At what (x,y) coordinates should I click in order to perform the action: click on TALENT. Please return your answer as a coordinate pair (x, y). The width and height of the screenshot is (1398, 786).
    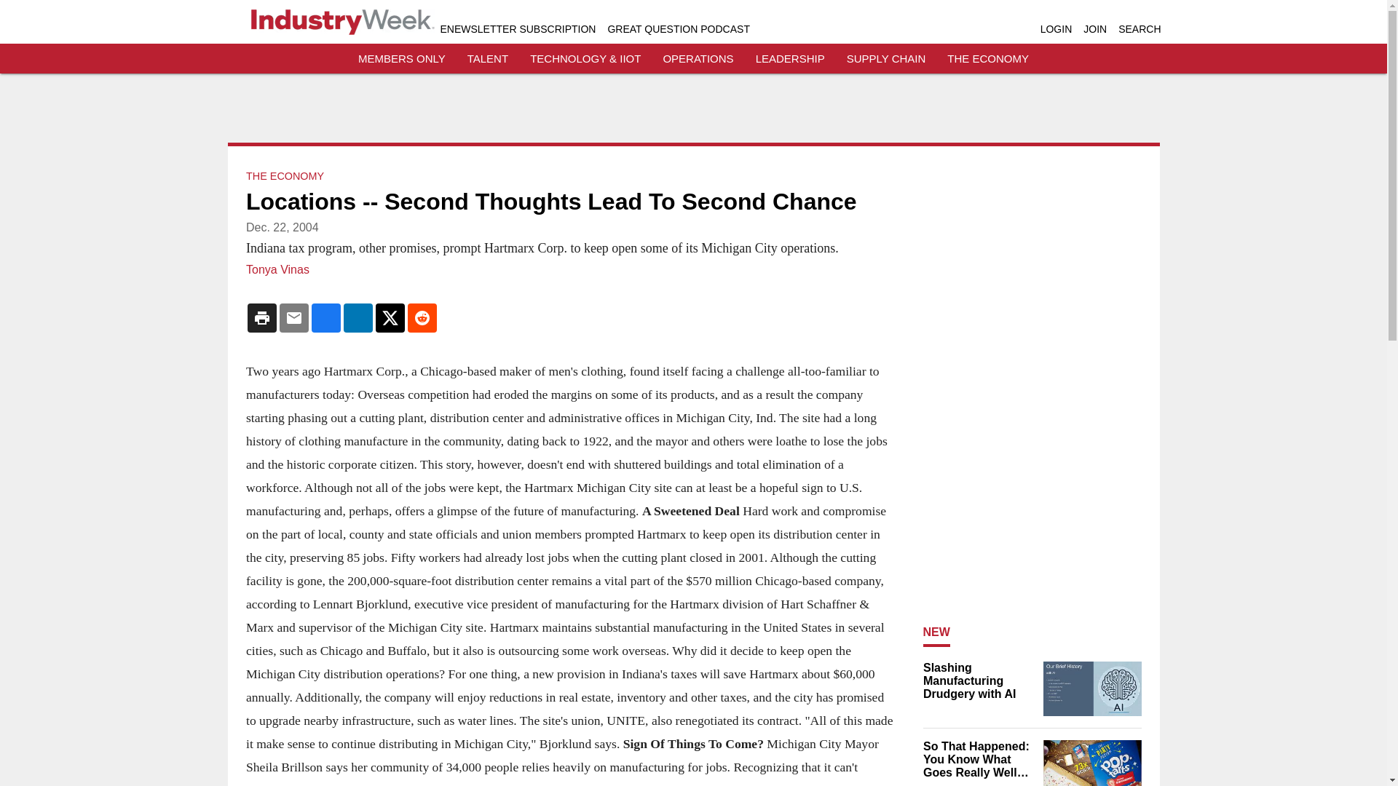
    Looking at the image, I should click on (488, 58).